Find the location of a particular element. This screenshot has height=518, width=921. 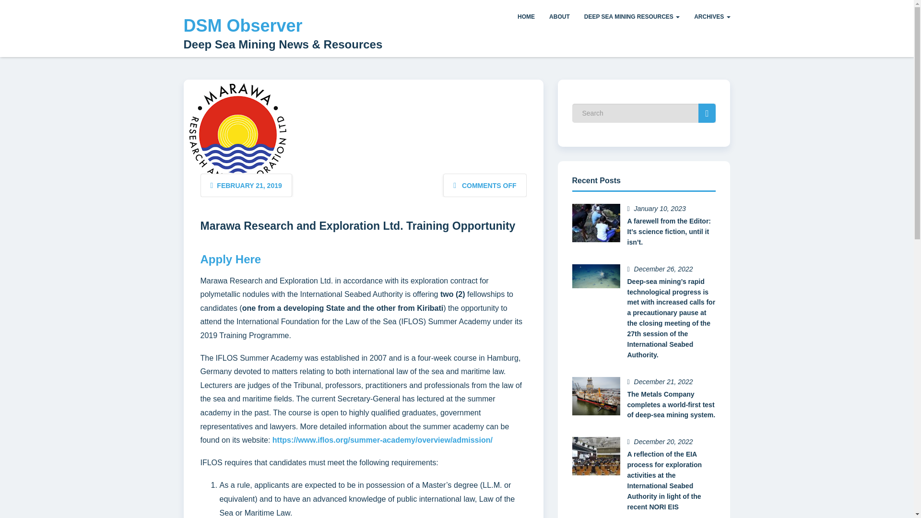

About is located at coordinates (559, 17).